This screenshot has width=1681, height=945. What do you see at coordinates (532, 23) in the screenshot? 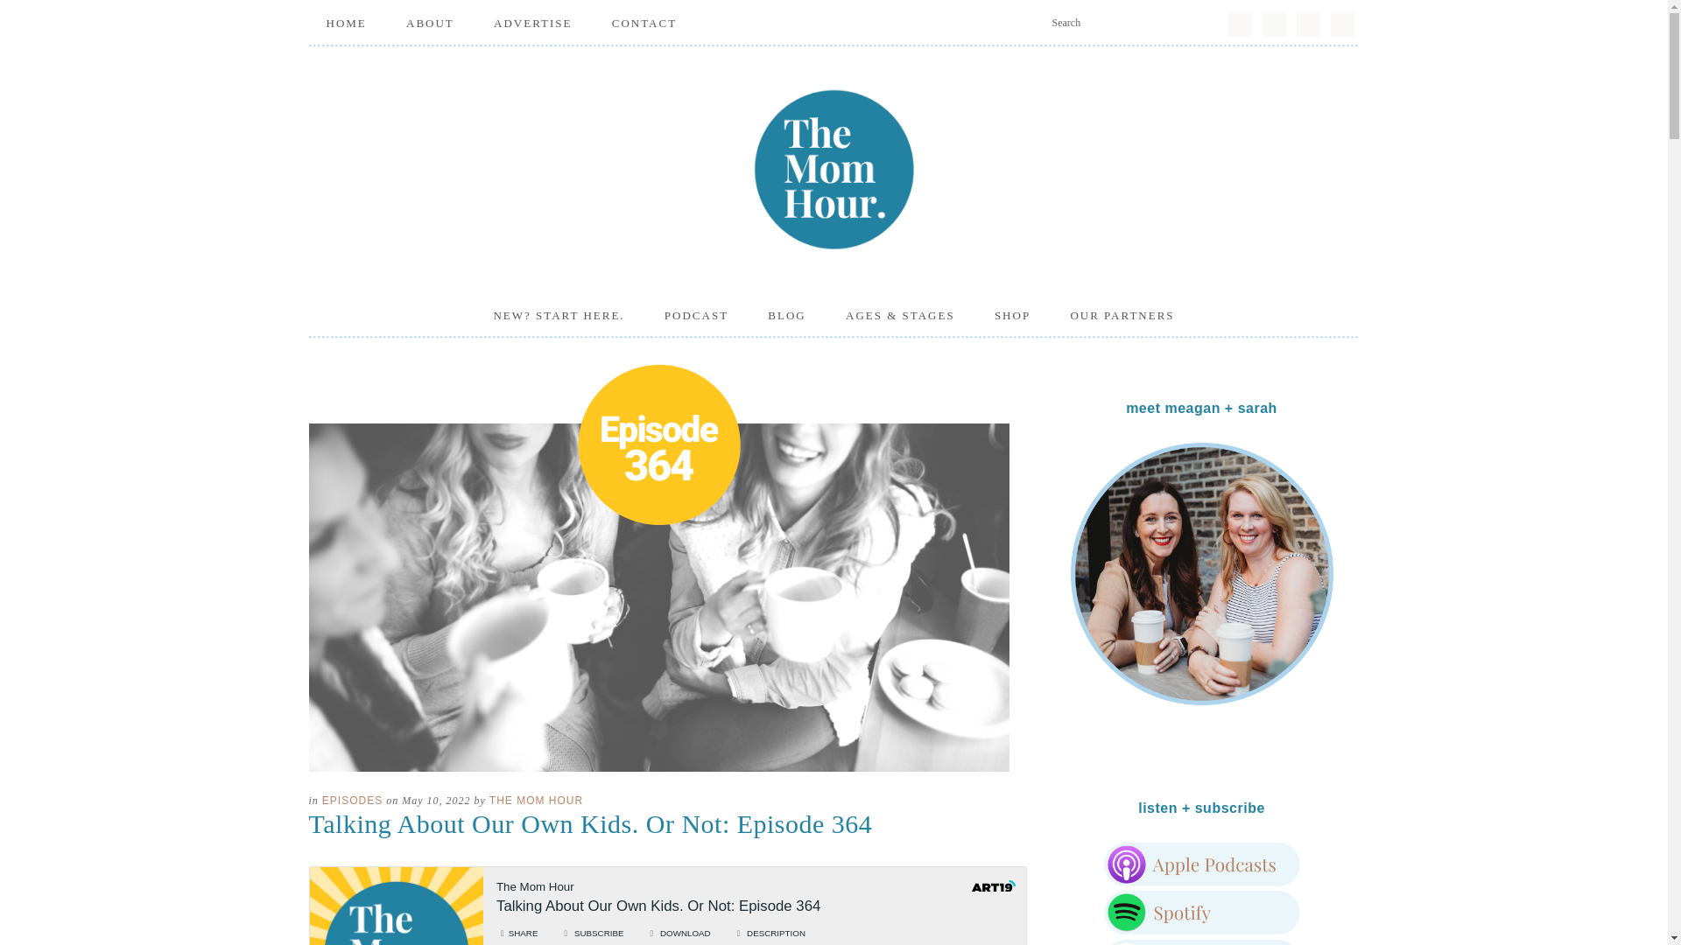
I see `ADVERTISE` at bounding box center [532, 23].